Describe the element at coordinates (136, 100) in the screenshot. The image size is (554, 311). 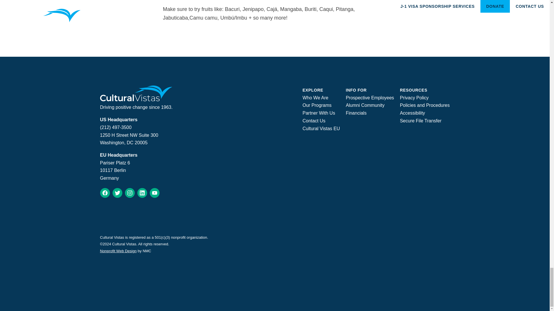
I see `homepage` at that location.